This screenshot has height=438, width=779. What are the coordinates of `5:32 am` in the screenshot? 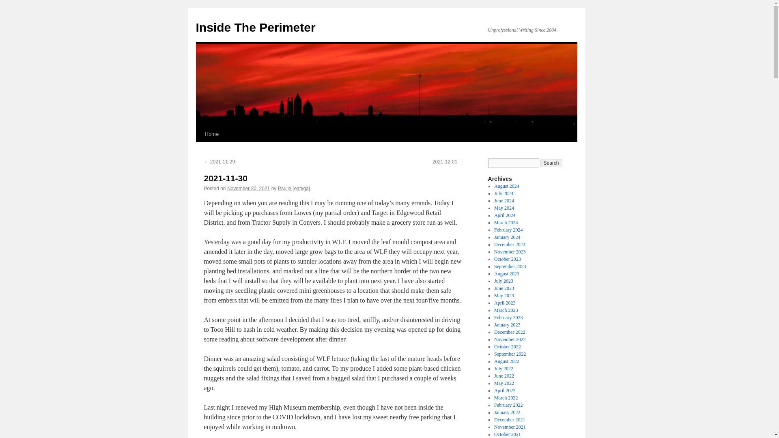 It's located at (248, 188).